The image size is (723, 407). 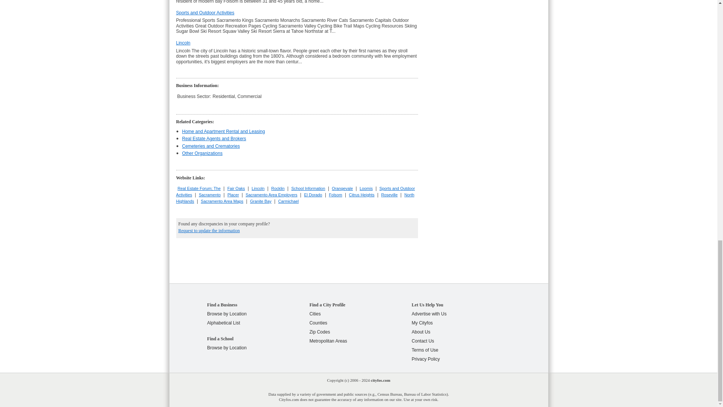 What do you see at coordinates (278, 188) in the screenshot?
I see `Rocklin` at bounding box center [278, 188].